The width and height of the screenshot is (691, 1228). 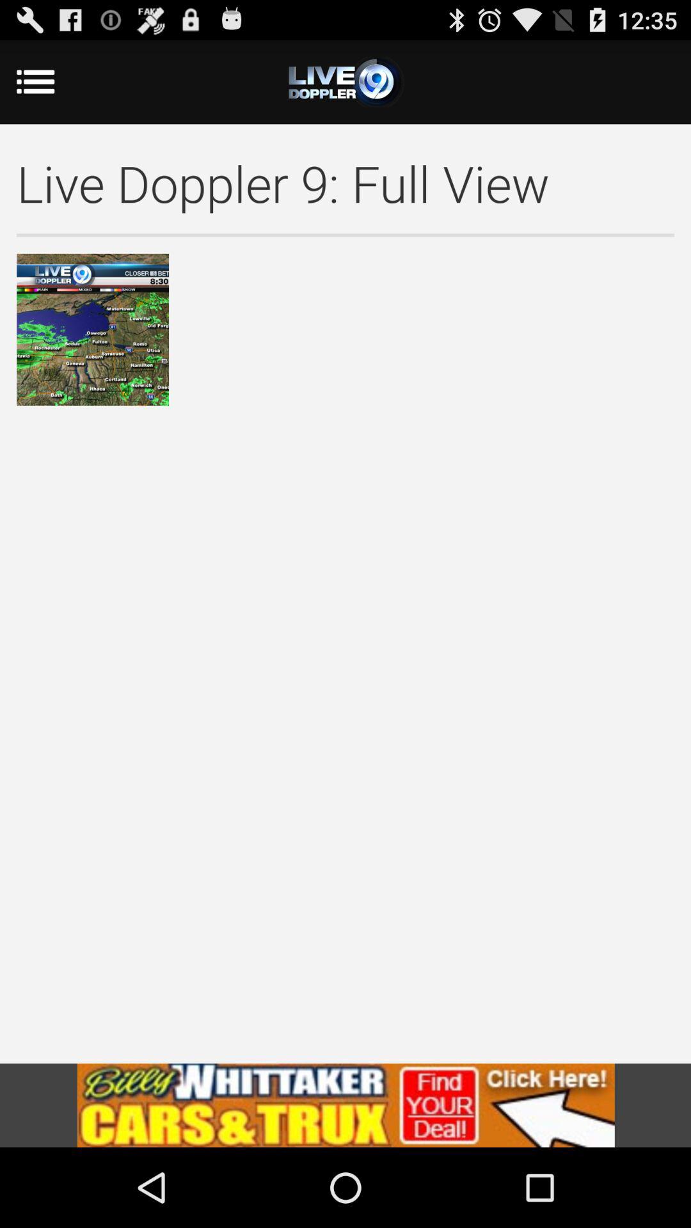 I want to click on see the live doppler, so click(x=345, y=82).